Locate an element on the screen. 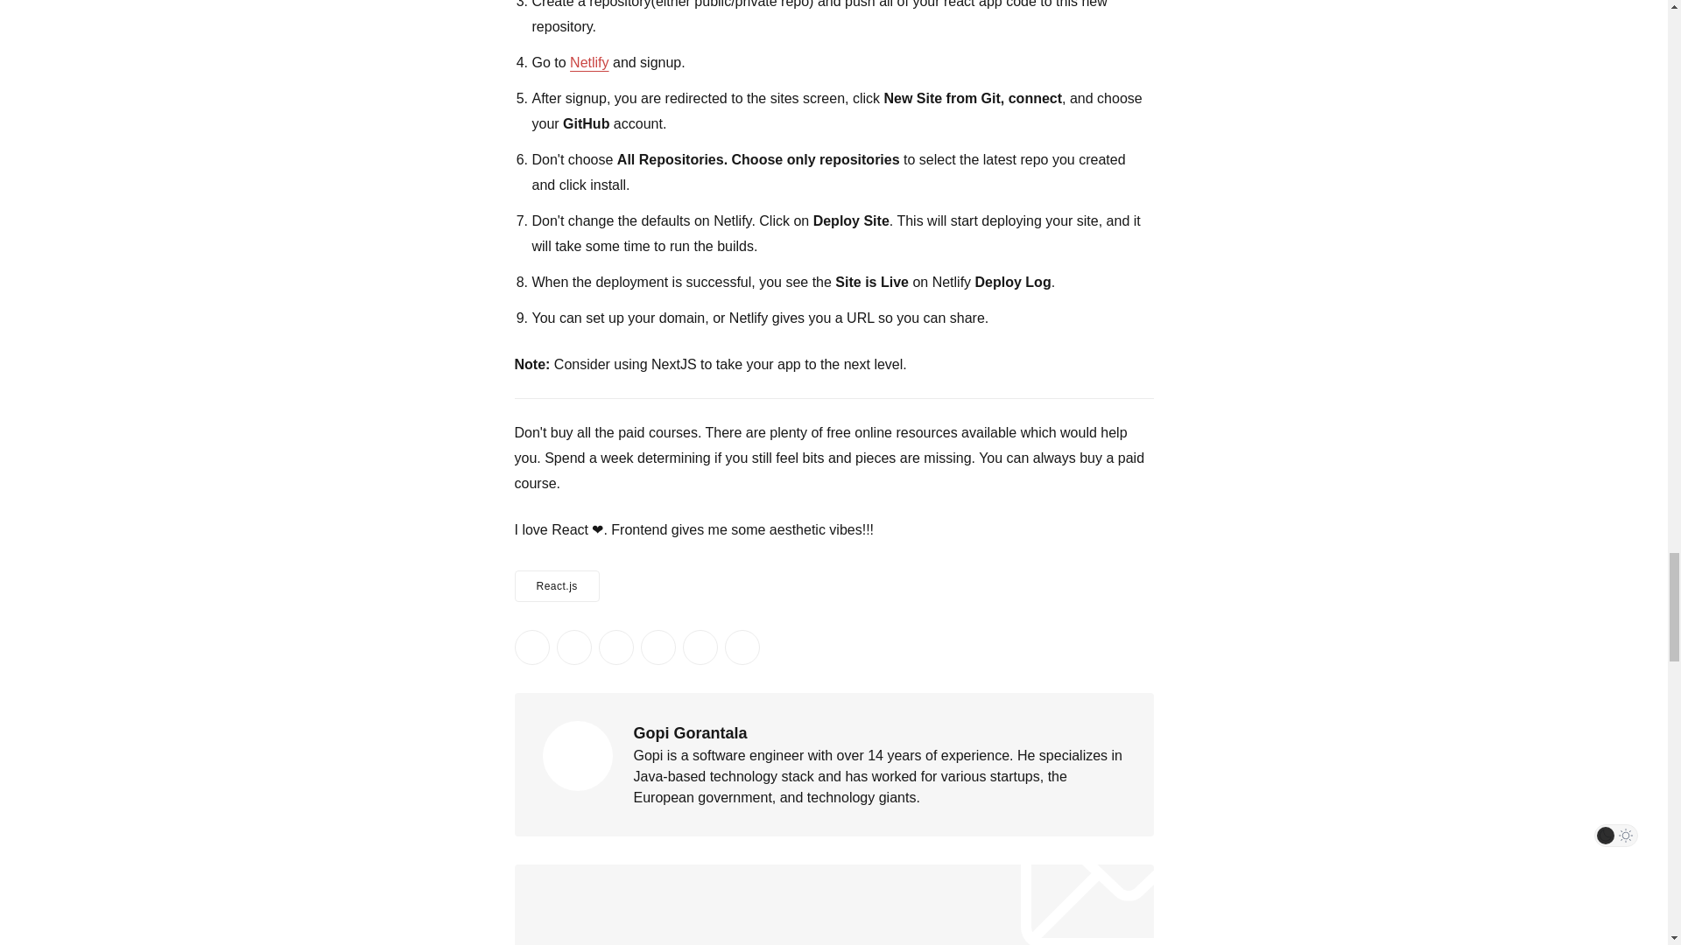 Image resolution: width=1681 pixels, height=945 pixels. Gopi Gorantala is located at coordinates (690, 733).